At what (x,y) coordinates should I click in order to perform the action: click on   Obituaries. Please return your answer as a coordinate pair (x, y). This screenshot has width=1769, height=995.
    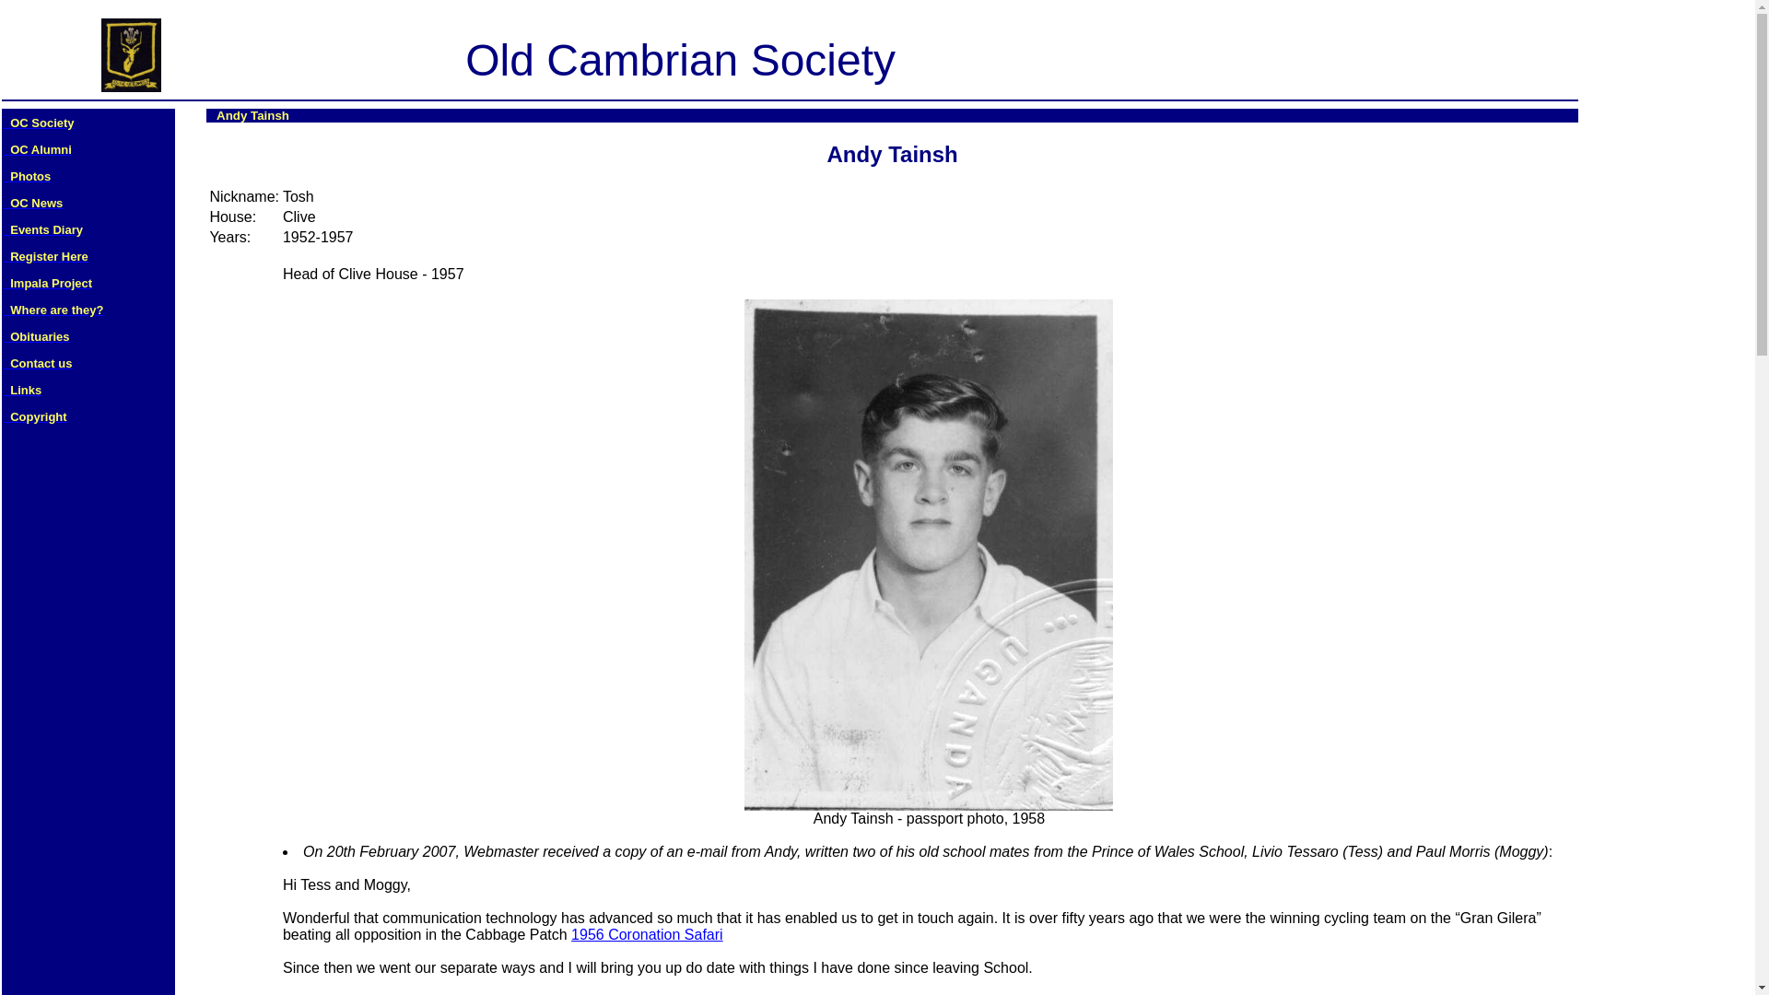
    Looking at the image, I should click on (37, 335).